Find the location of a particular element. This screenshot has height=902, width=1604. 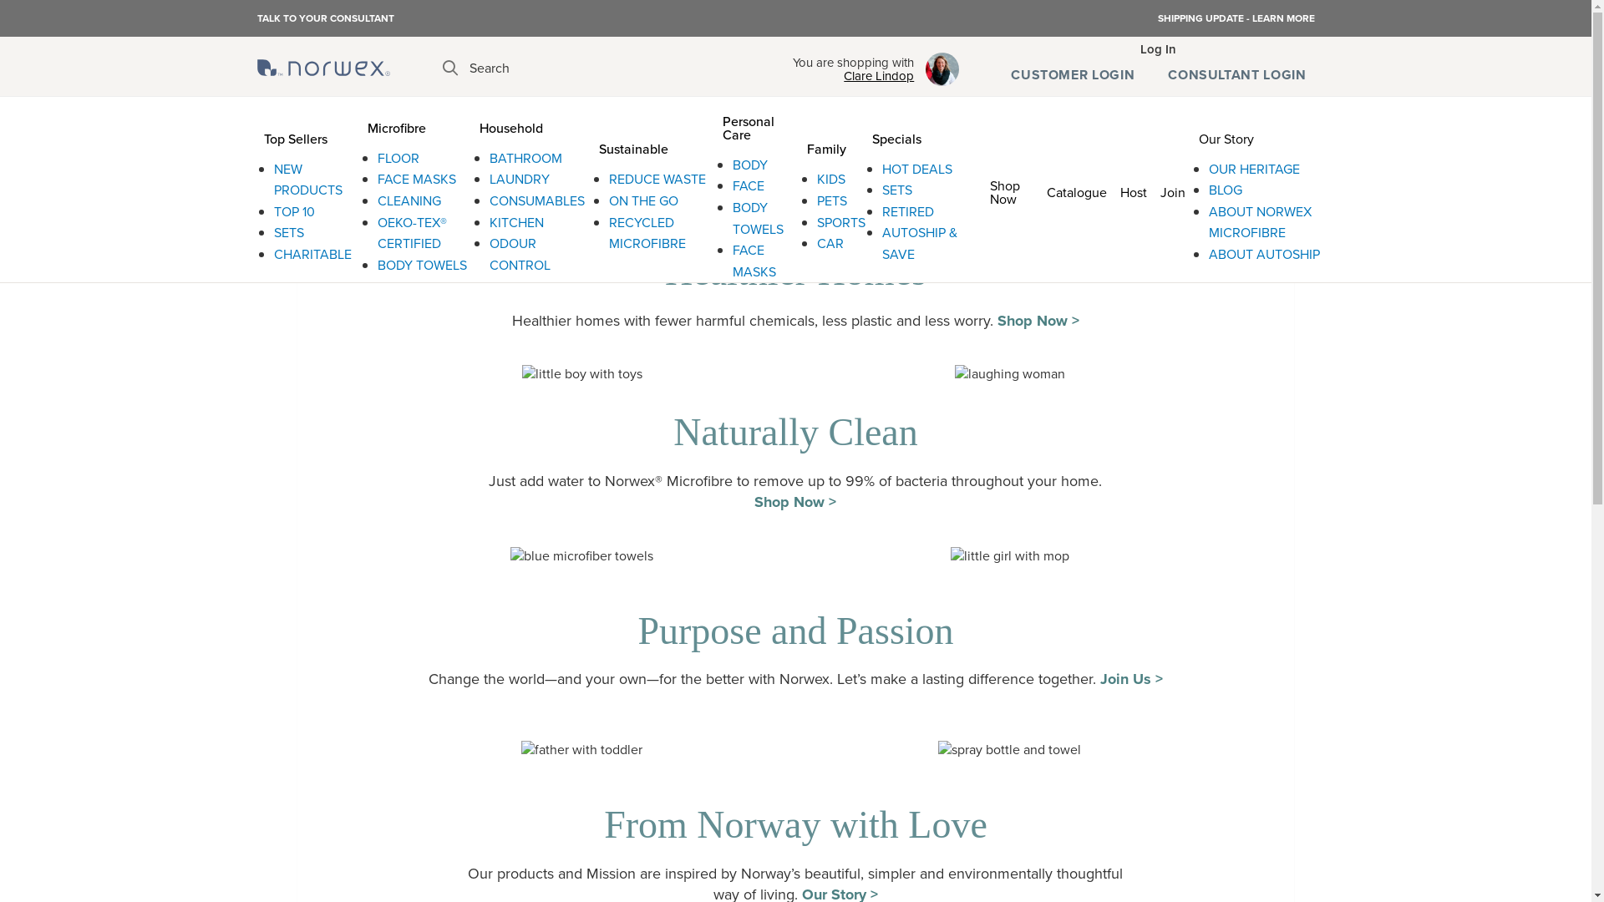

CONSULTANT LOGIN is located at coordinates (1236, 75).